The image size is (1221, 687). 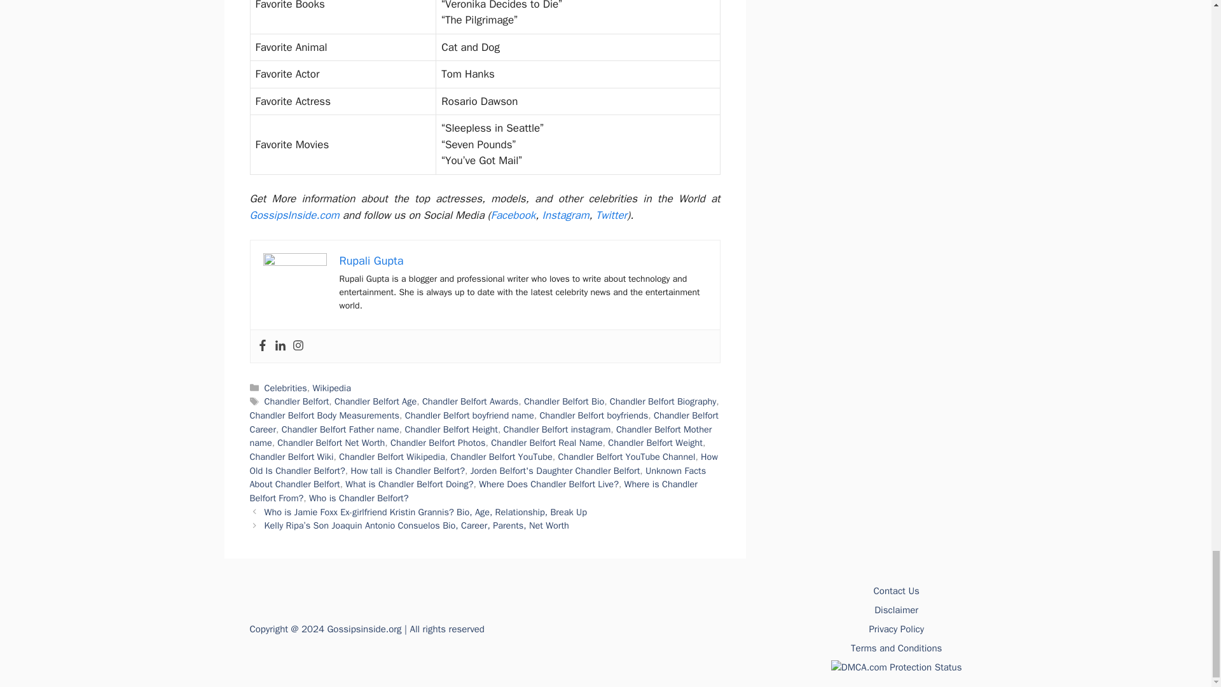 I want to click on Chandler Belfort Awards, so click(x=470, y=401).